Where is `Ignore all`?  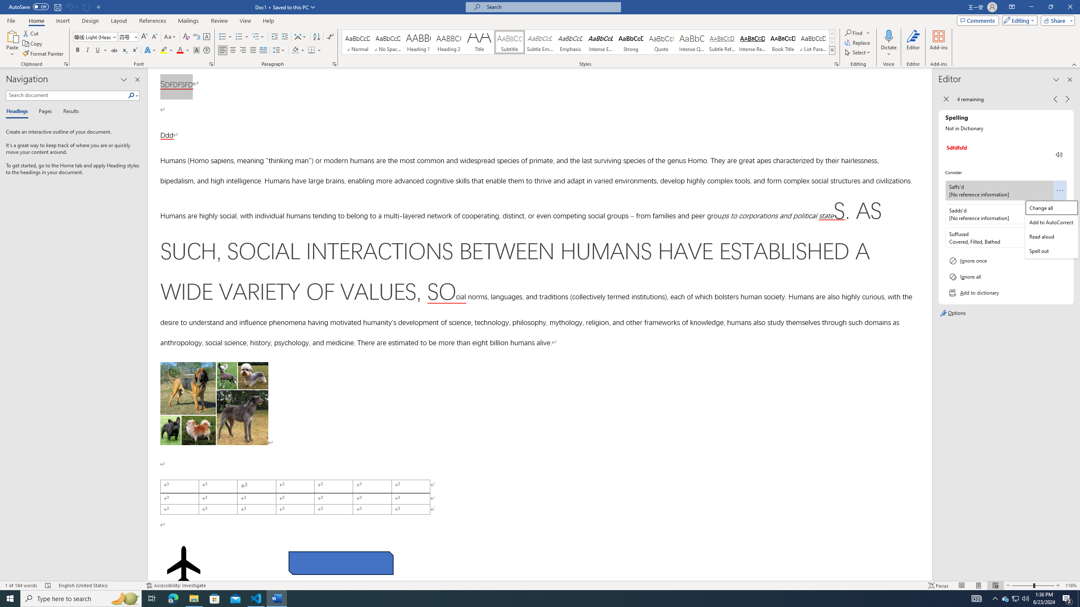 Ignore all is located at coordinates (1006, 277).